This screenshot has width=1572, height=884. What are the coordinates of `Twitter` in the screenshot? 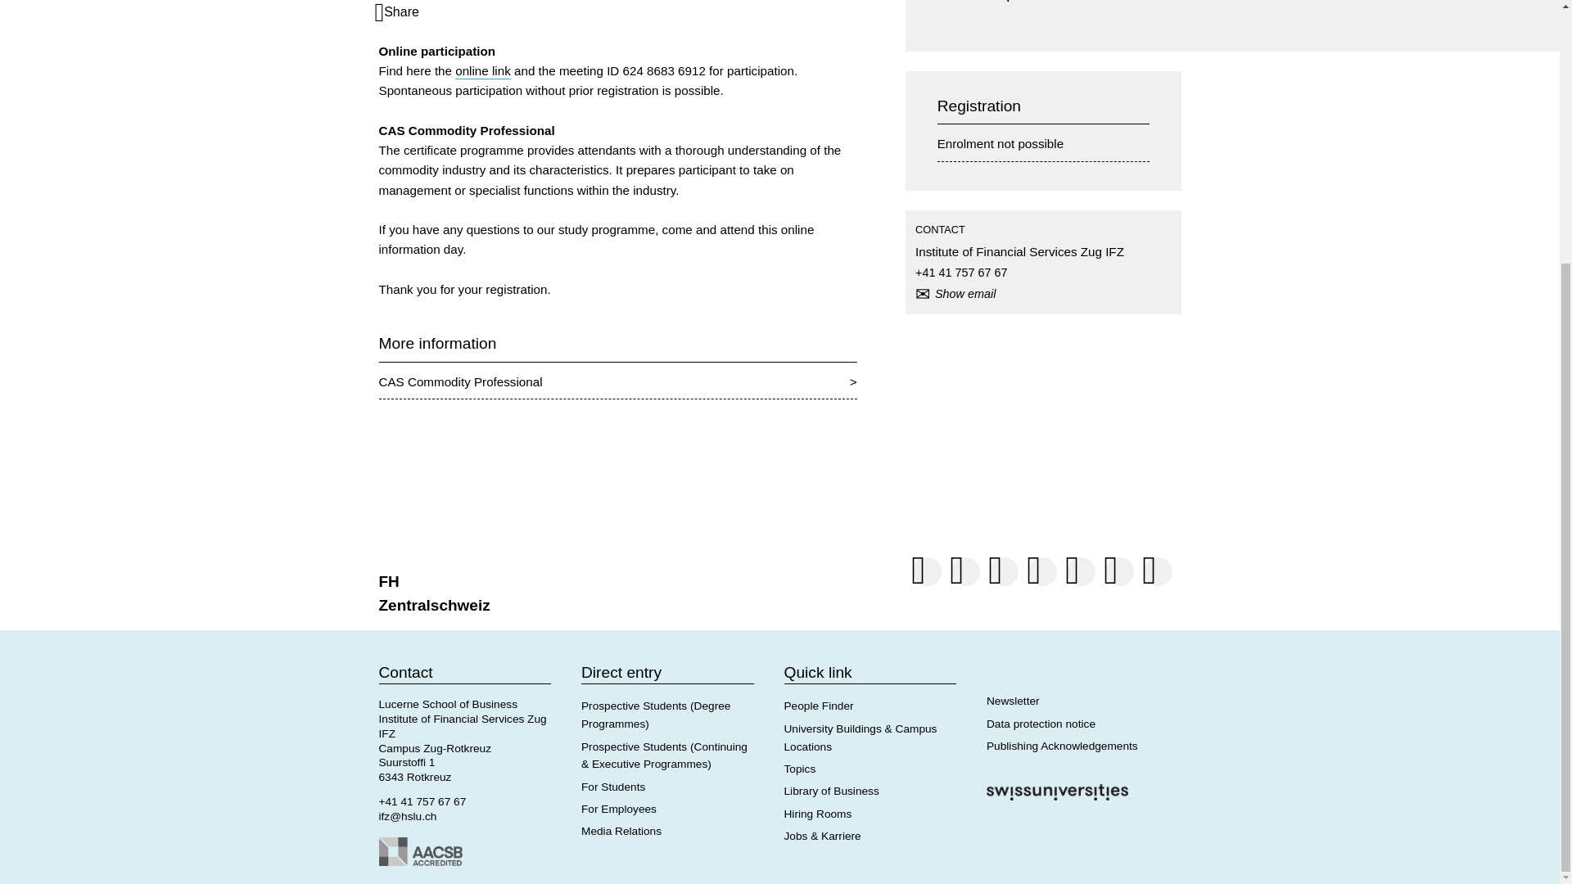 It's located at (1081, 573).